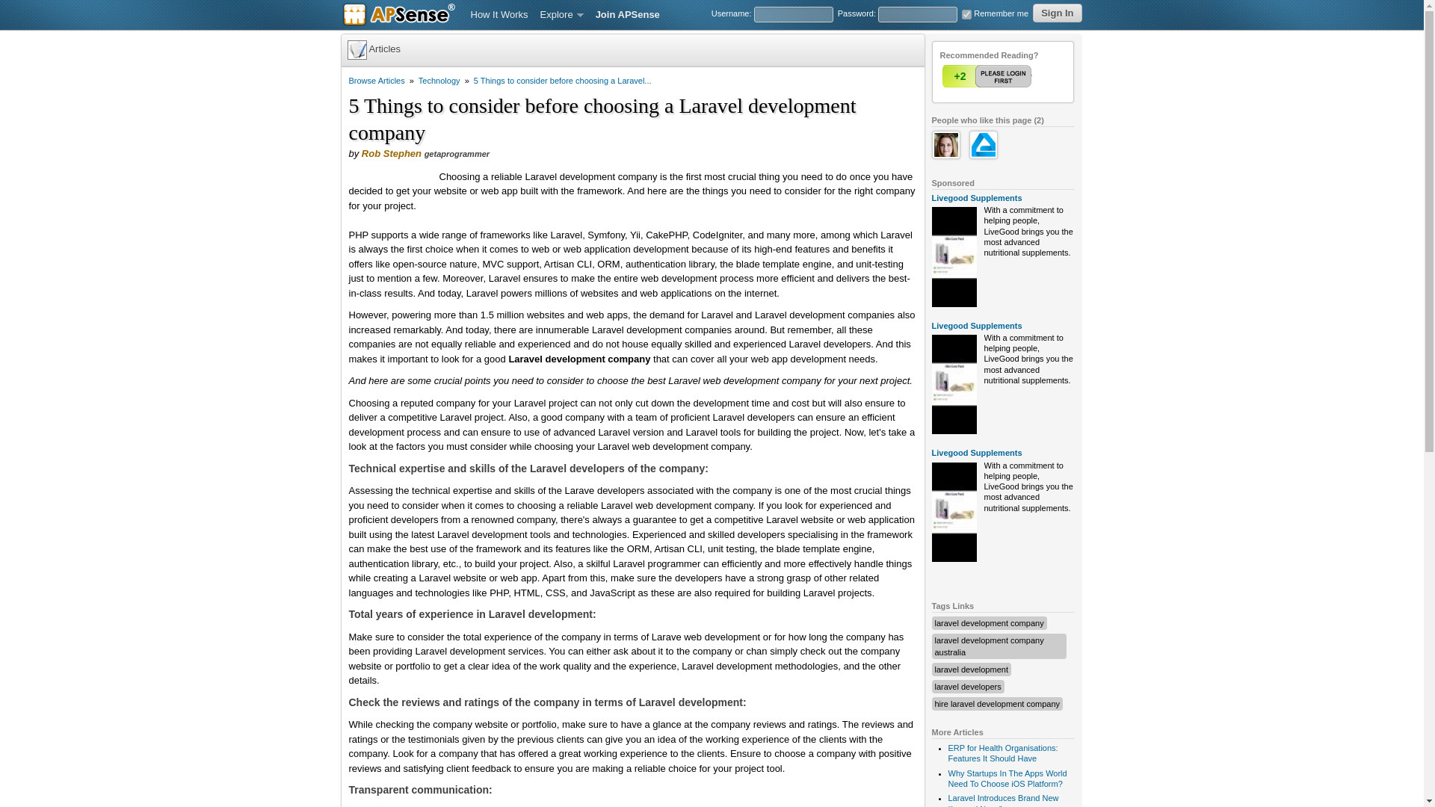  What do you see at coordinates (377, 81) in the screenshot?
I see `Browse Articles` at bounding box center [377, 81].